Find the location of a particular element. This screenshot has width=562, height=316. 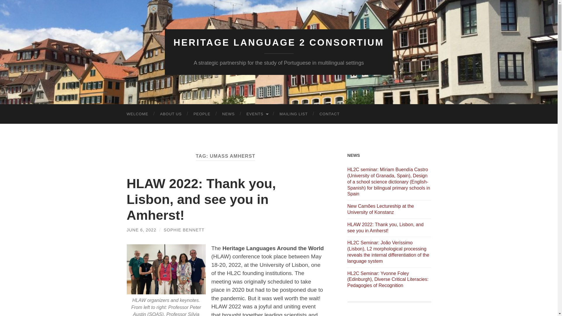

ABOUT US is located at coordinates (171, 114).